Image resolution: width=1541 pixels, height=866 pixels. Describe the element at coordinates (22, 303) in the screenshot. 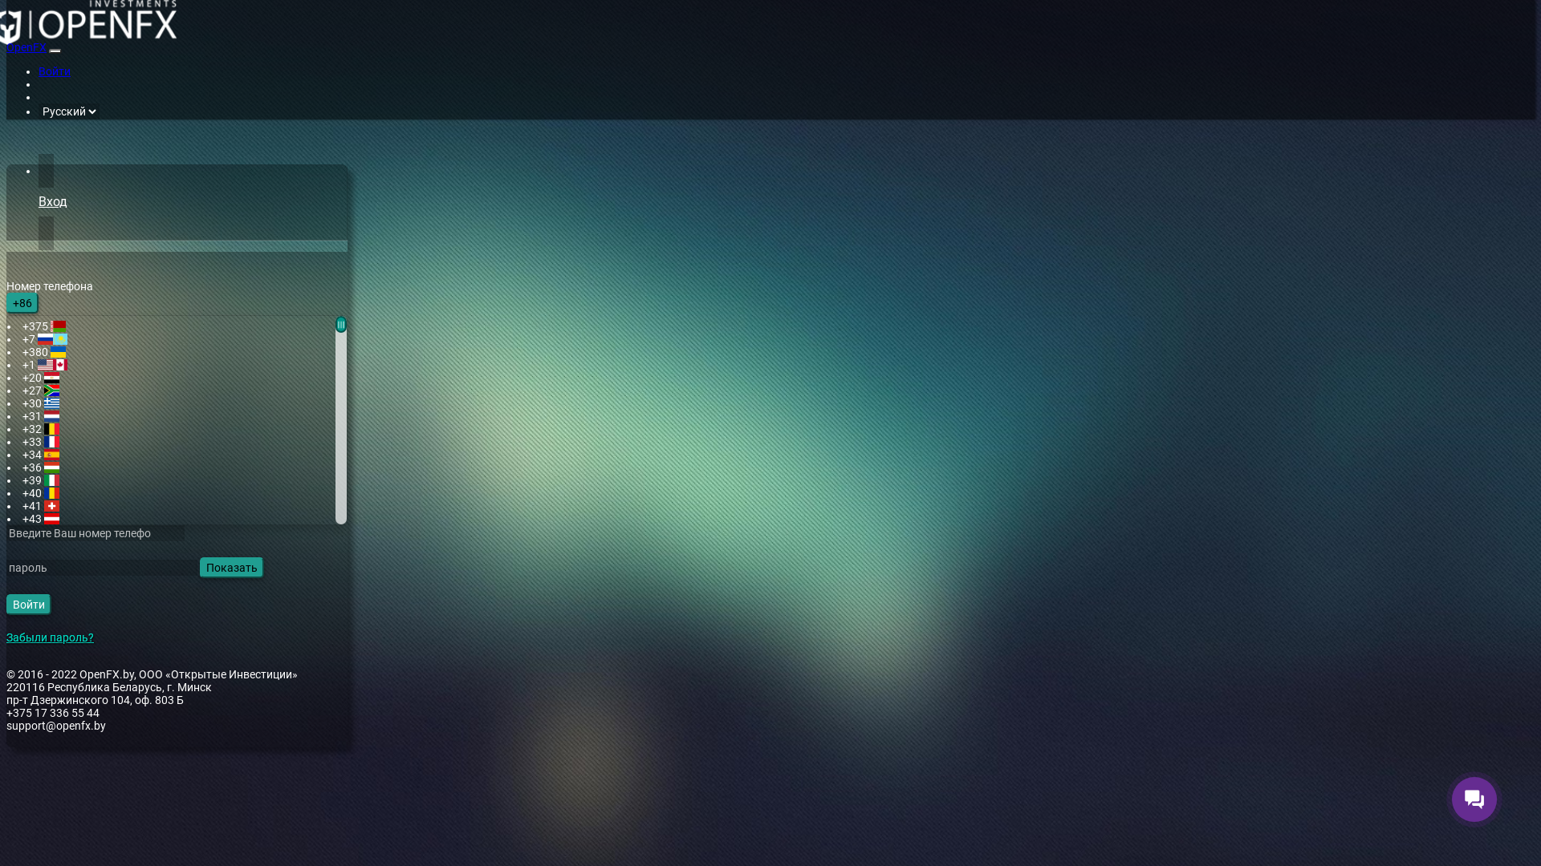

I see `+86` at that location.